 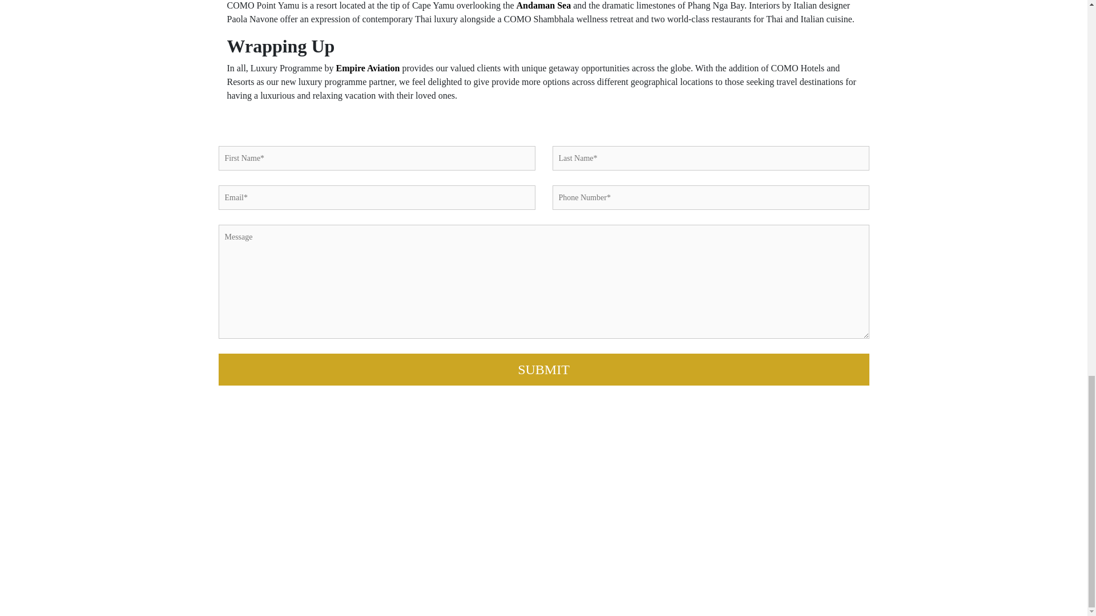 I want to click on Privacy Policy, so click(x=816, y=492).